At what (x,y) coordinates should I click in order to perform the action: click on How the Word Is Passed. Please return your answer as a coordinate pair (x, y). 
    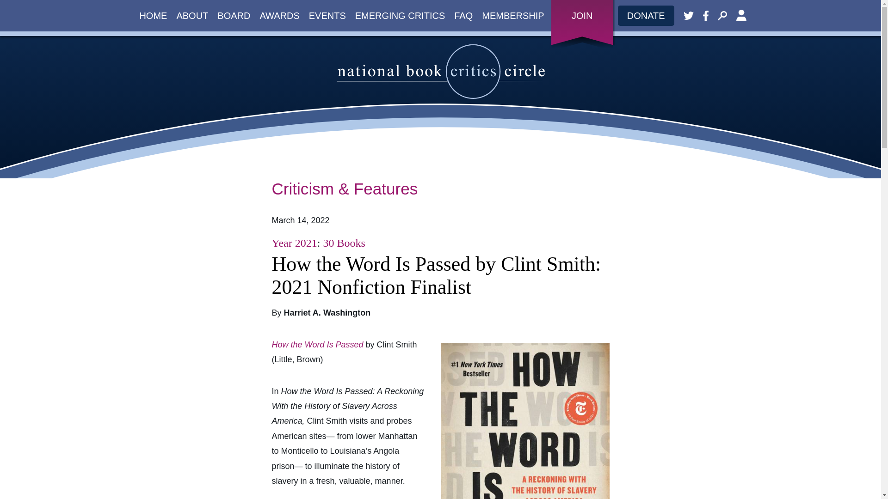
    Looking at the image, I should click on (317, 345).